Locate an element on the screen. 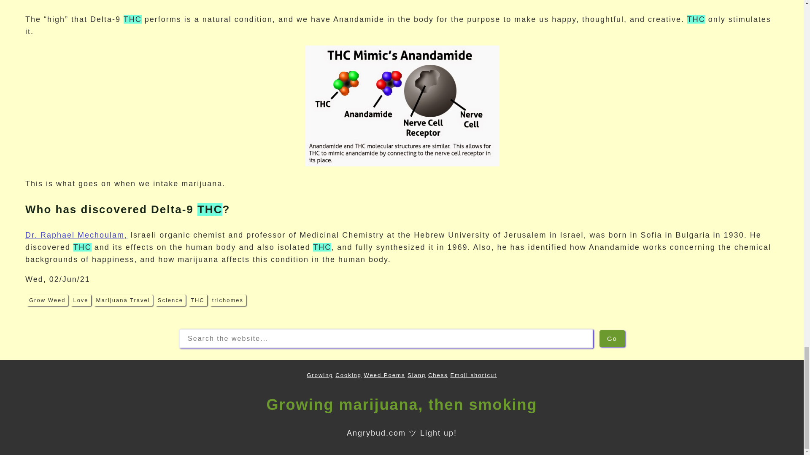 The width and height of the screenshot is (810, 455). Go is located at coordinates (612, 339).